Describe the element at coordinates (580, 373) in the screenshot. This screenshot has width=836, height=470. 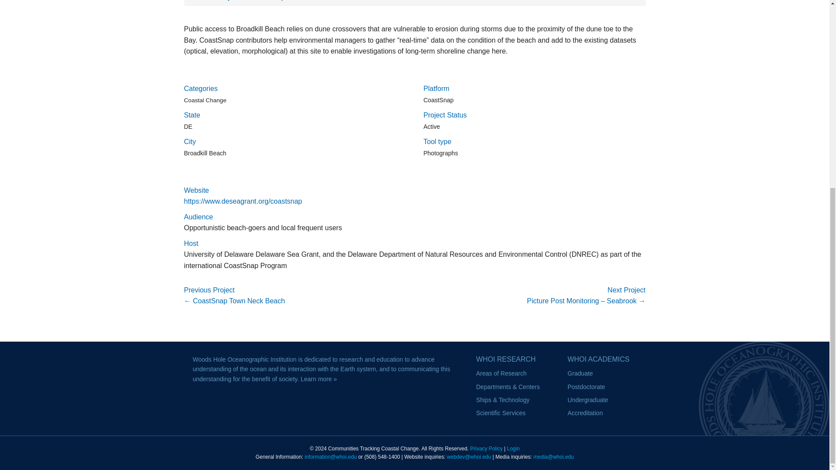
I see `Graduate` at that location.